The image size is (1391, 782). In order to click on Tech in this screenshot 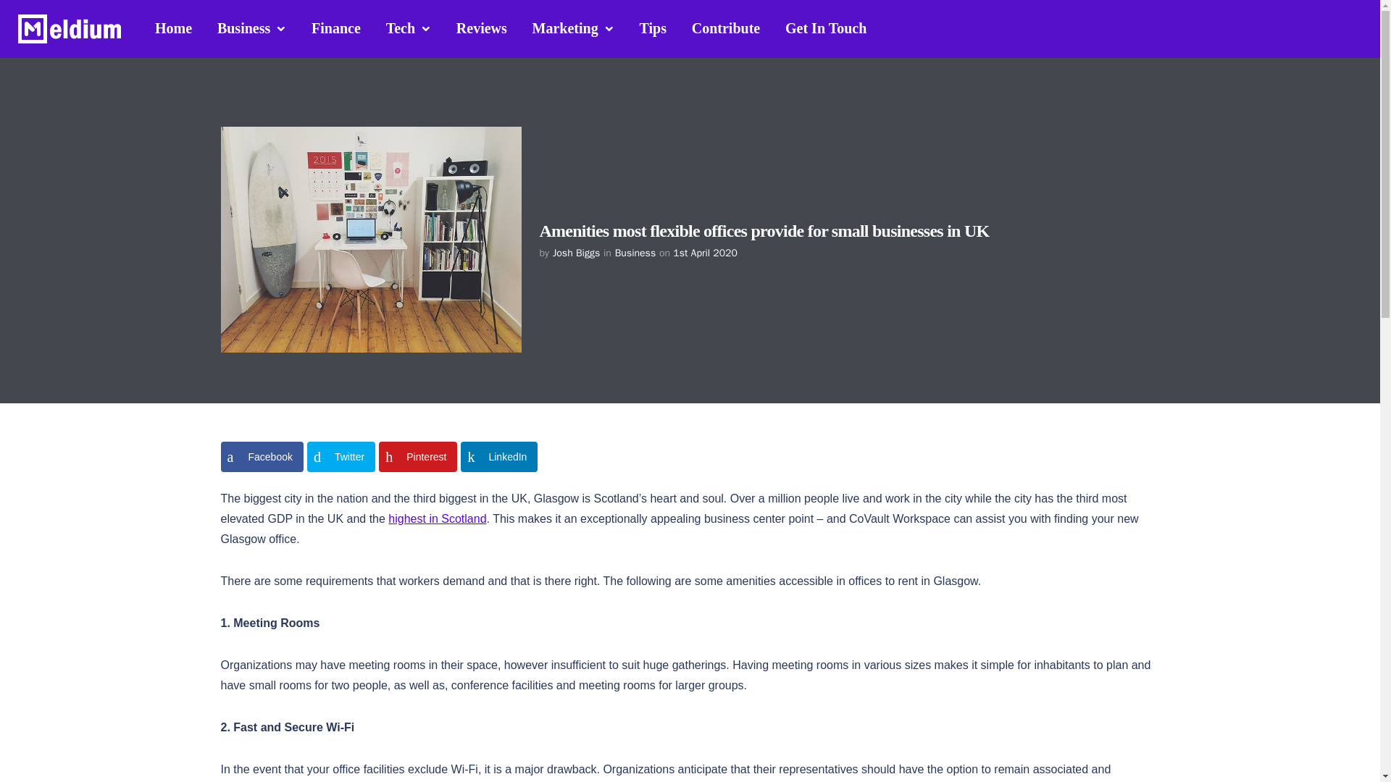, I will do `click(409, 28)`.